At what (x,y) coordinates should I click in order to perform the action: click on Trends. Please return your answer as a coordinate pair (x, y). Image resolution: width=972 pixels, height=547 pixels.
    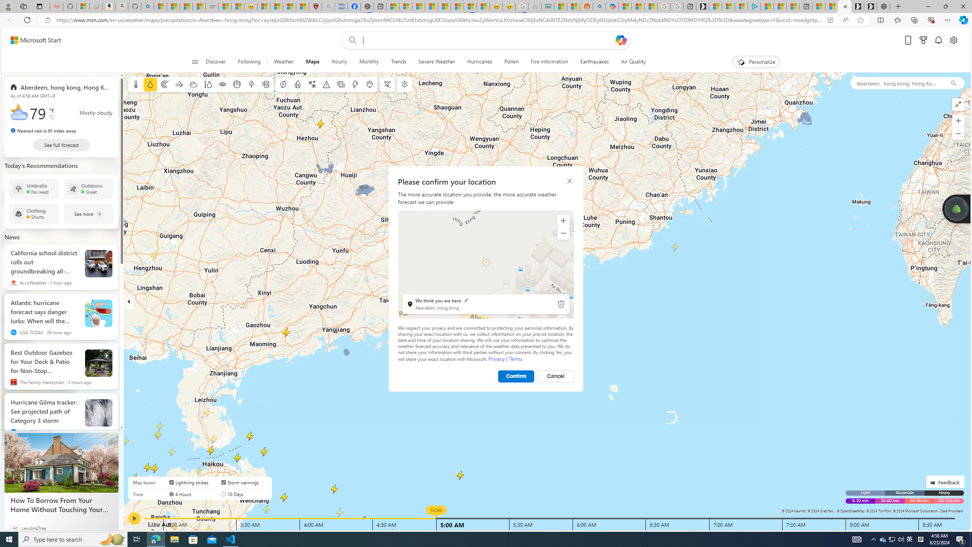
    Looking at the image, I should click on (399, 62).